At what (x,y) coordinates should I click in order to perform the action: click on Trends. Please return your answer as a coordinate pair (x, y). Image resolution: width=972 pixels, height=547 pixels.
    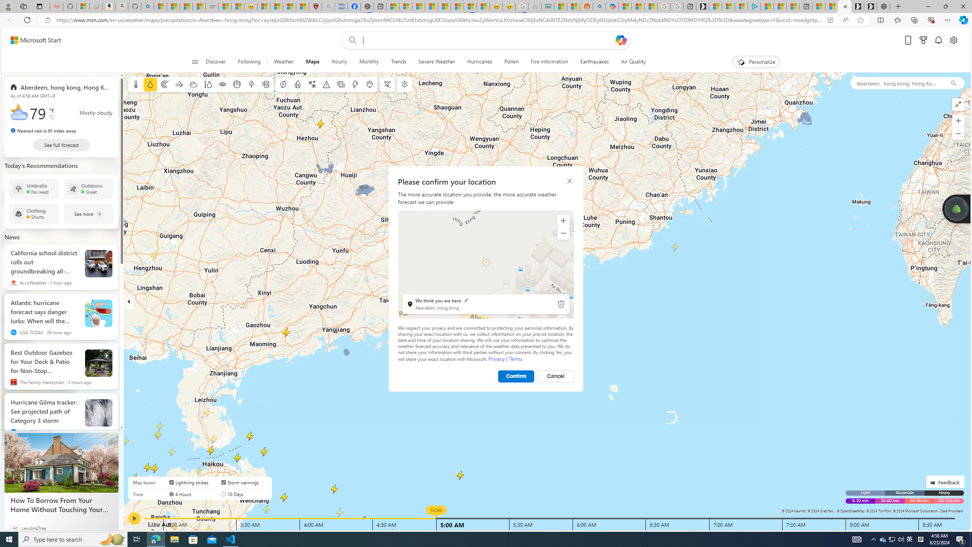
    Looking at the image, I should click on (399, 62).